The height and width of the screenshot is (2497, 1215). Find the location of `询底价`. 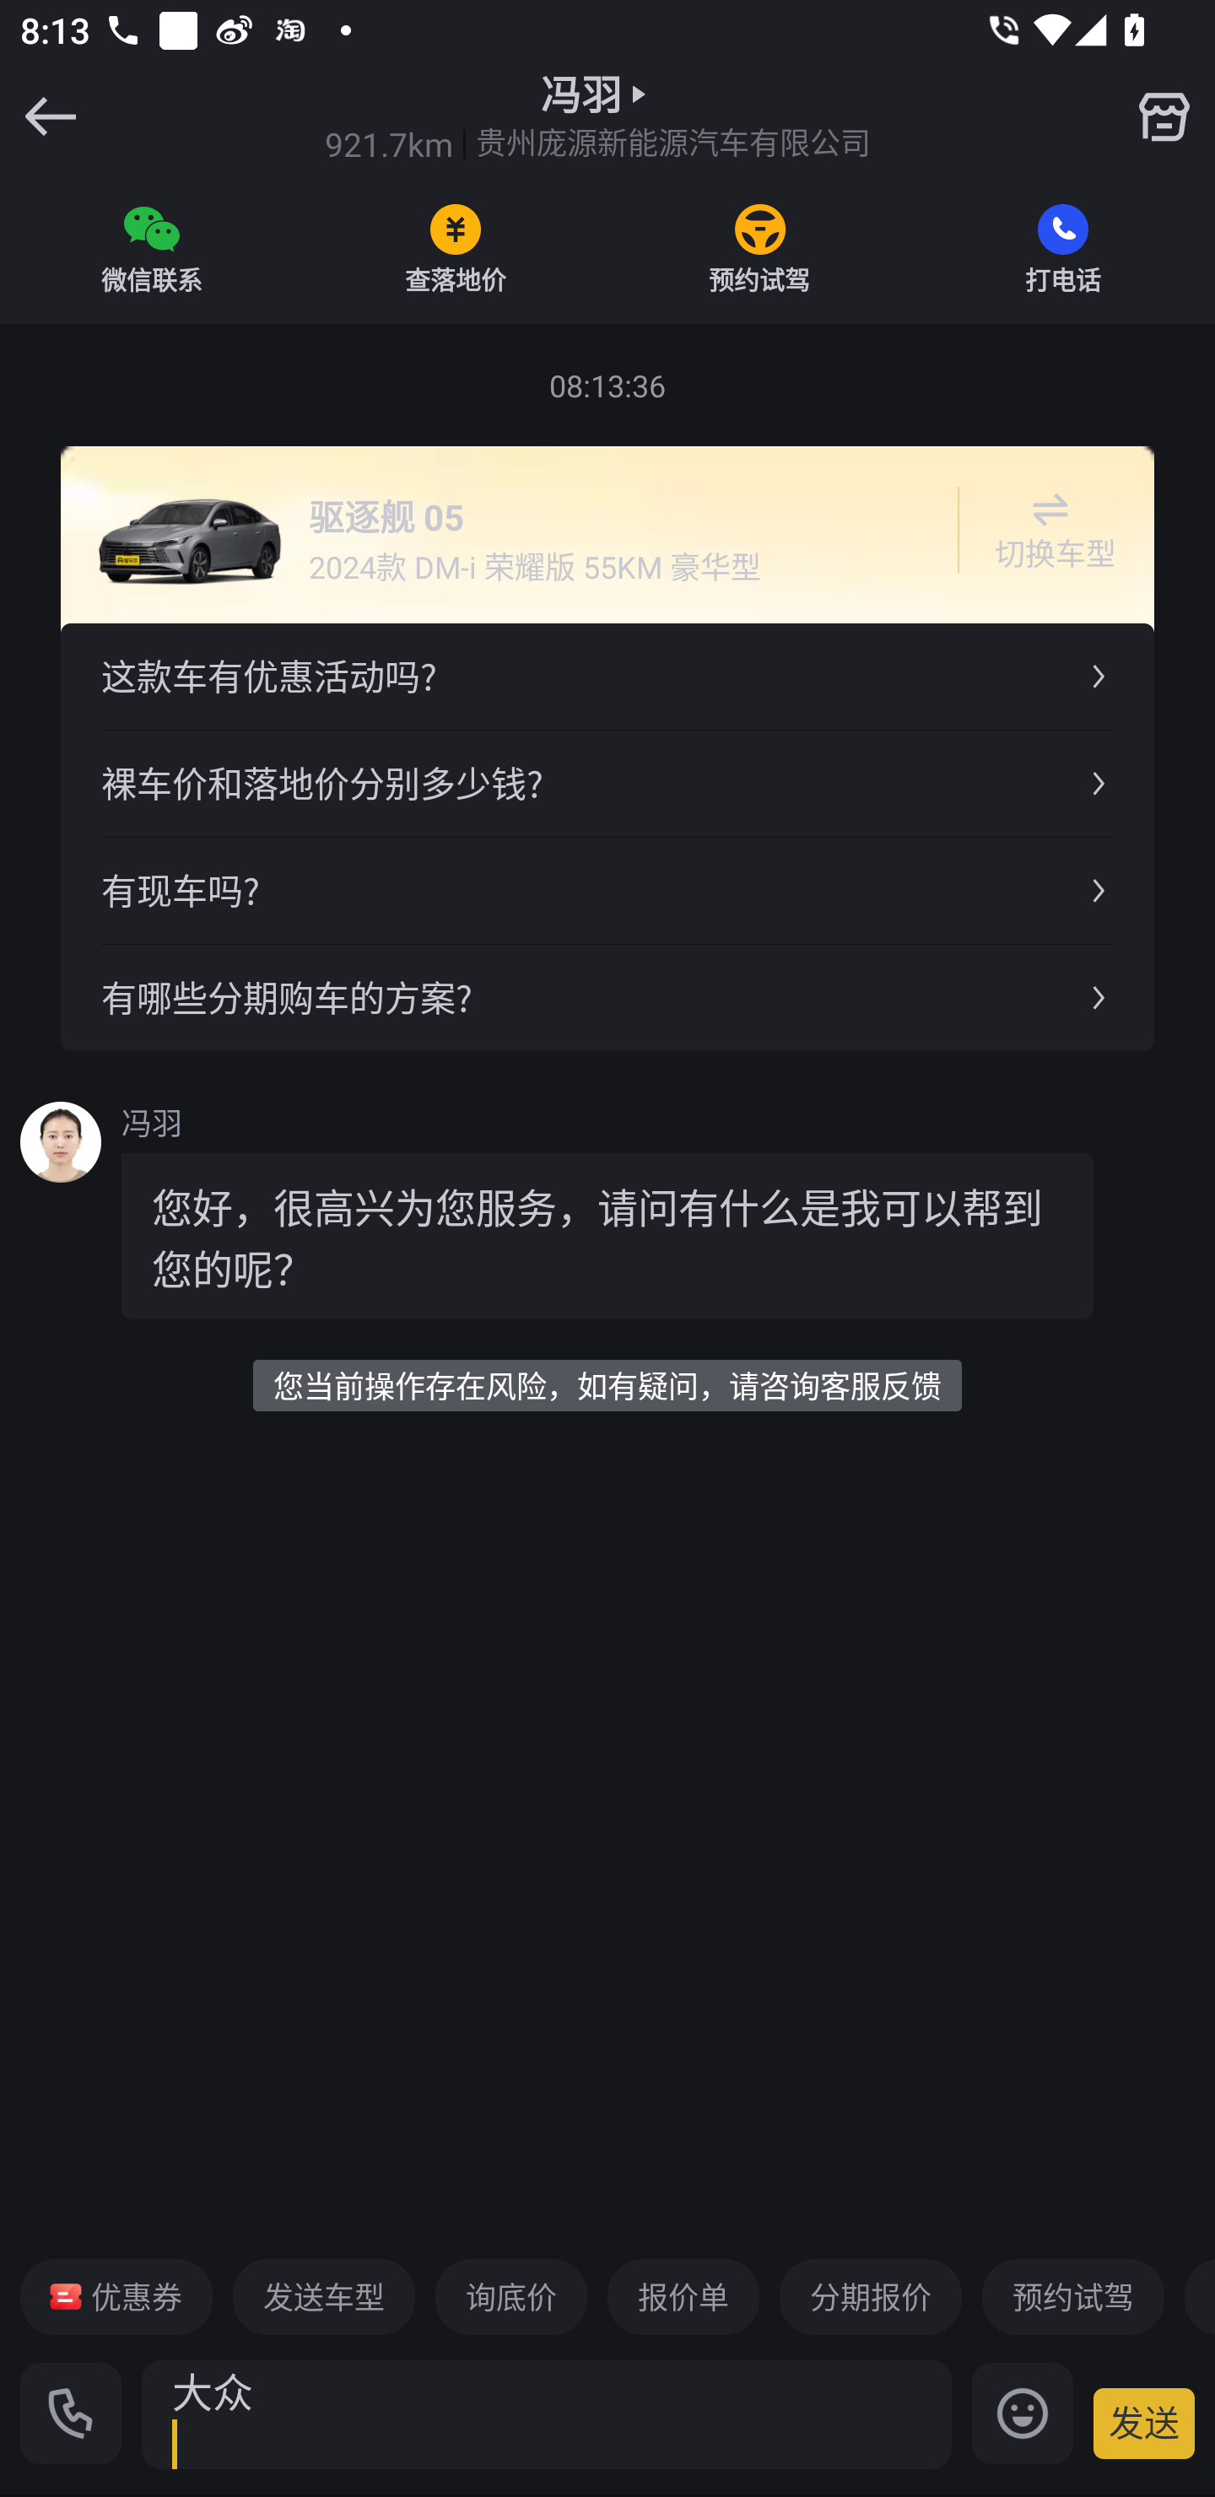

询底价 is located at coordinates (510, 2296).